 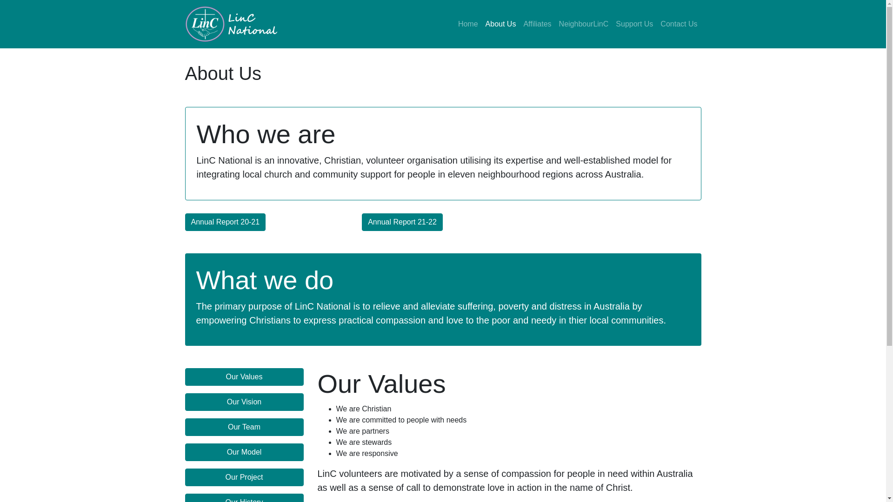 What do you see at coordinates (501, 24) in the screenshot?
I see `About Us` at bounding box center [501, 24].